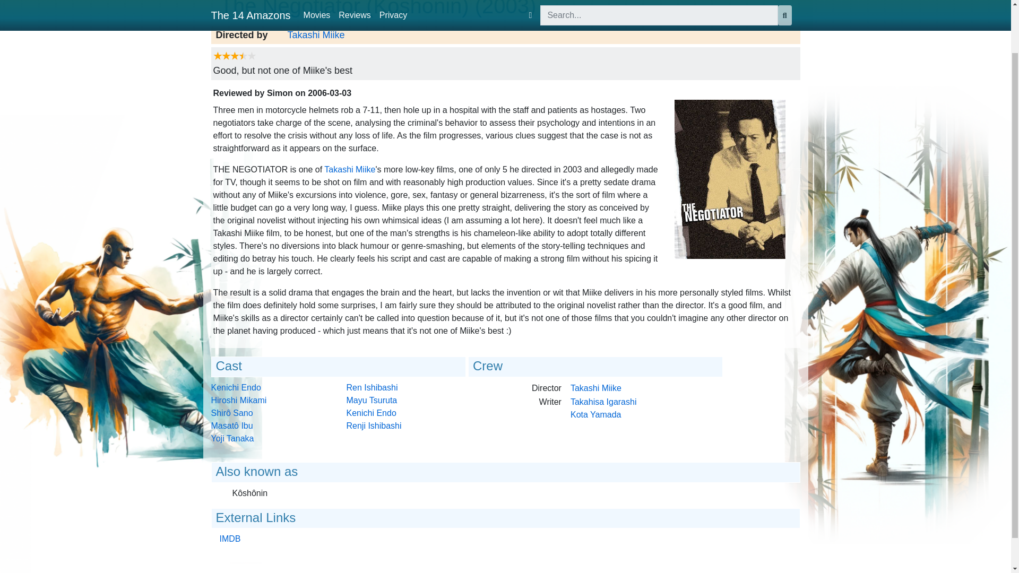 Image resolution: width=1019 pixels, height=573 pixels. What do you see at coordinates (595, 414) in the screenshot?
I see `Kota Yamada` at bounding box center [595, 414].